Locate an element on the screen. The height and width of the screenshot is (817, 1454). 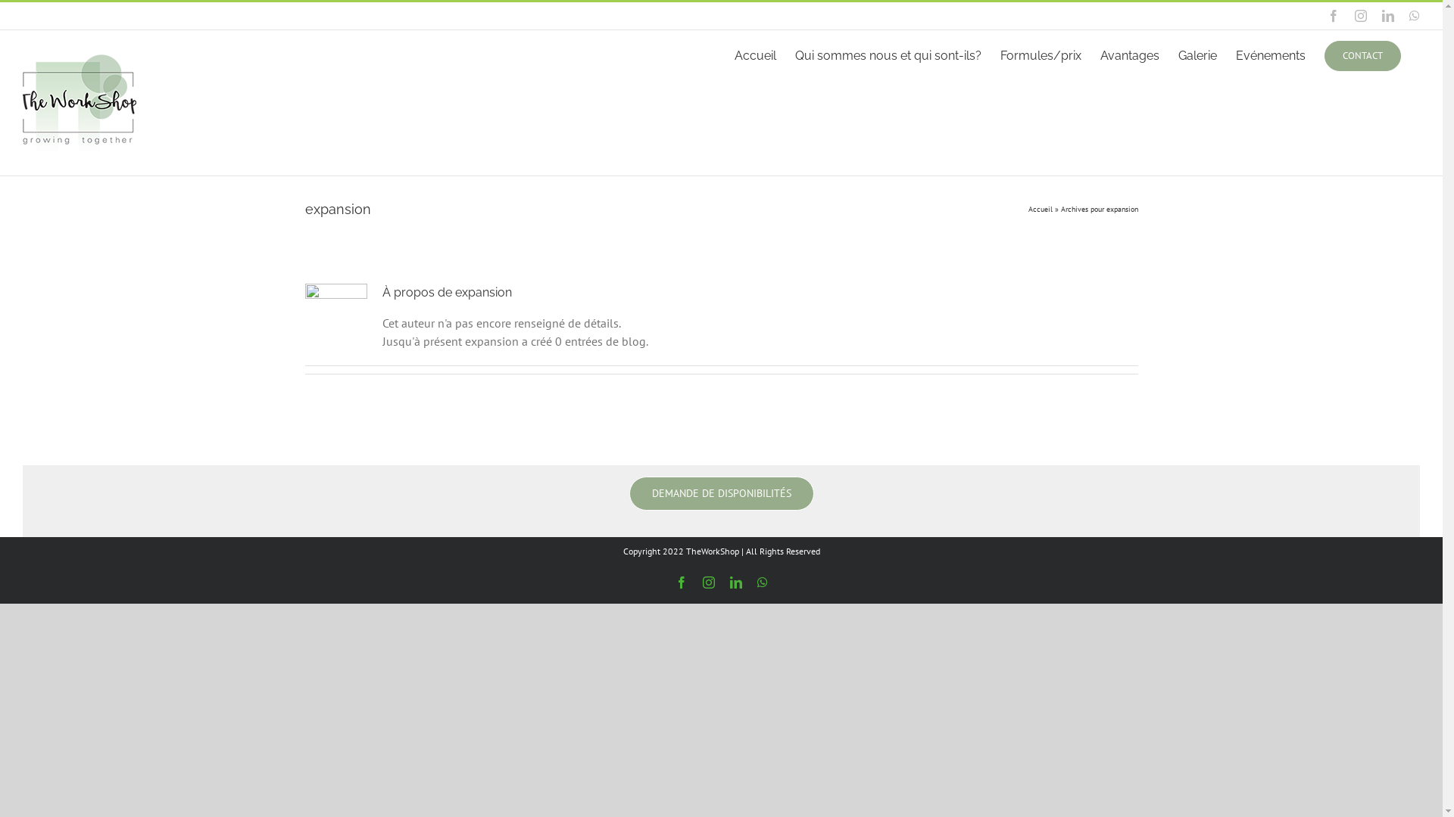
LinkedIn is located at coordinates (736, 582).